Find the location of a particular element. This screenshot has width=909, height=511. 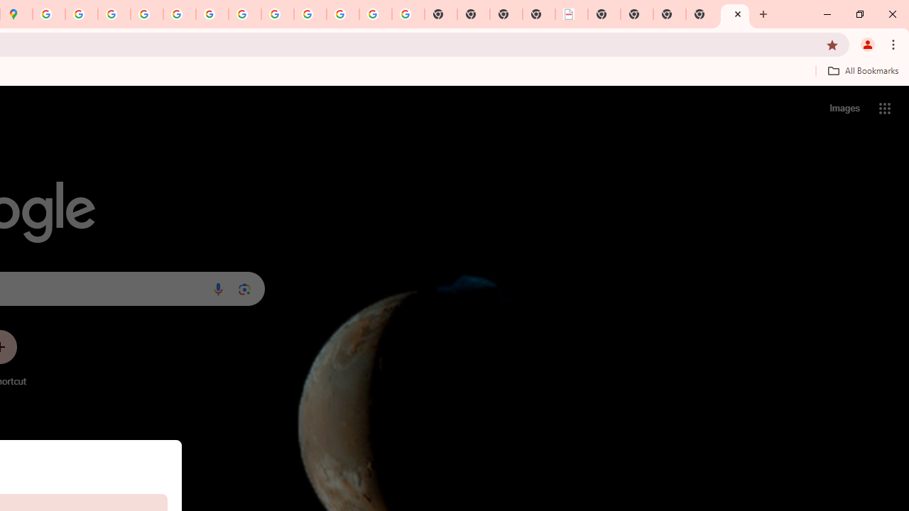

YouTube is located at coordinates (245, 14).